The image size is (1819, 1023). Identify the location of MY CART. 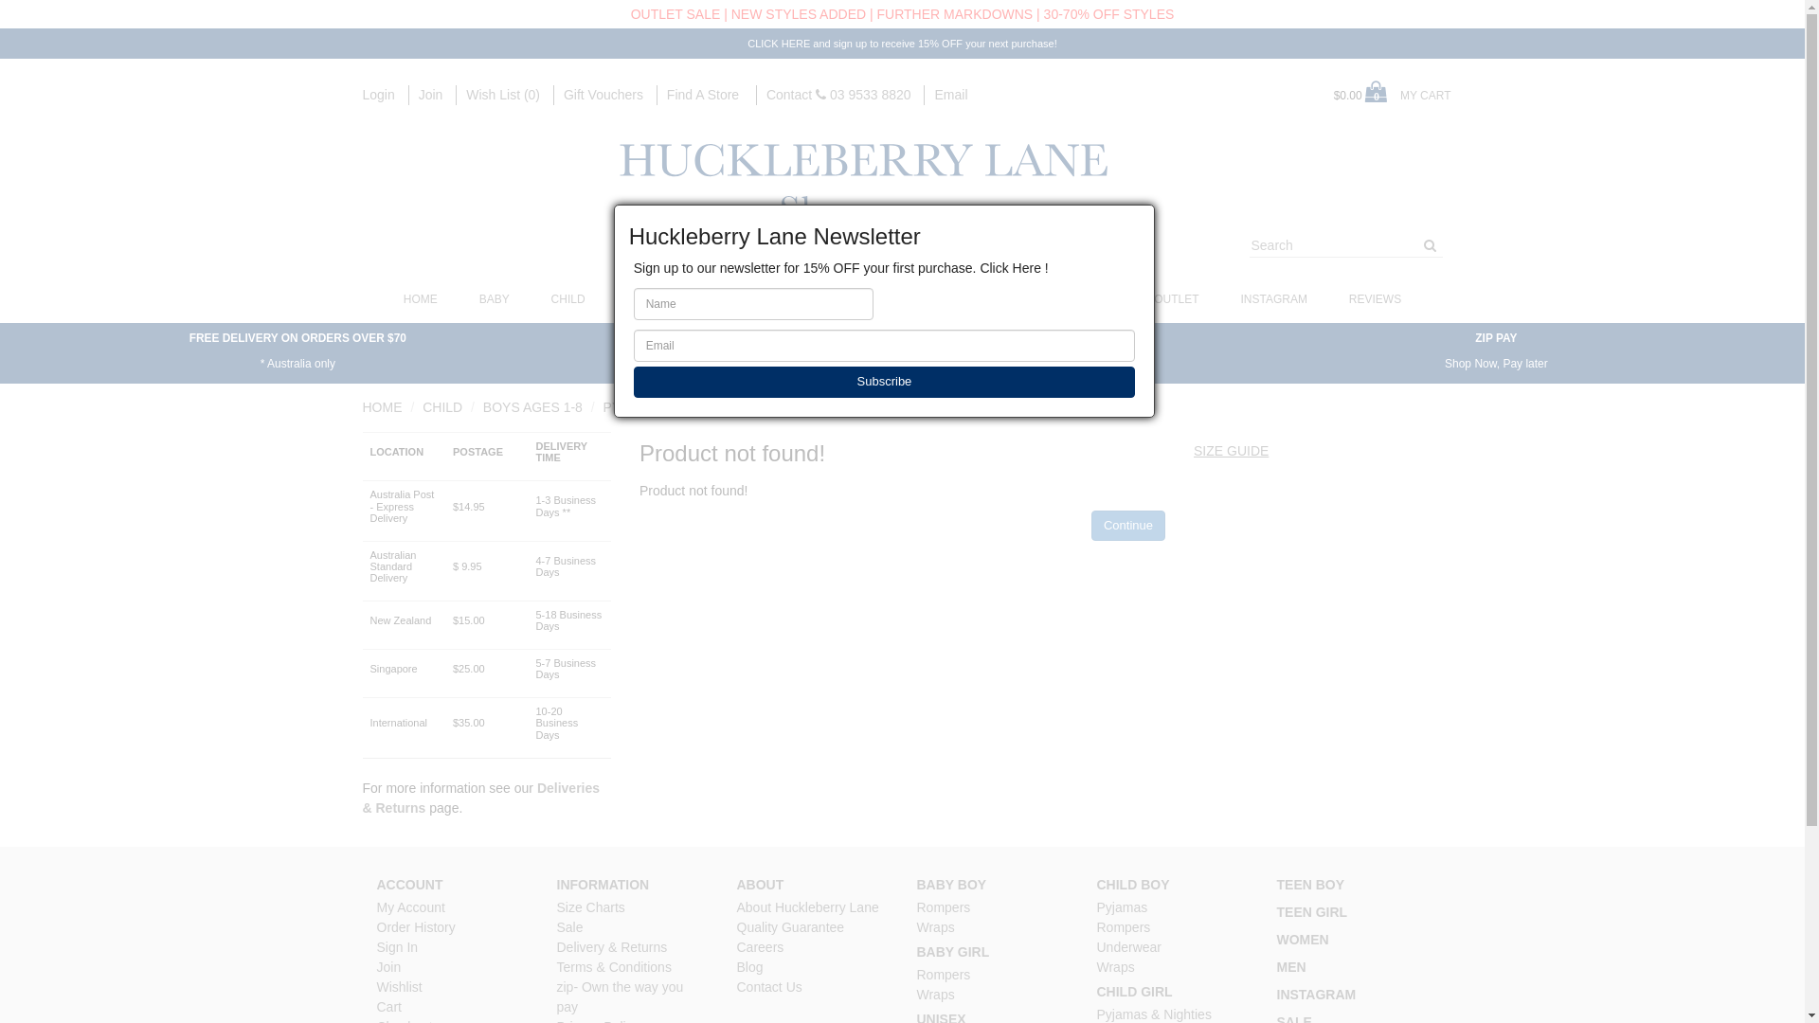
(1426, 96).